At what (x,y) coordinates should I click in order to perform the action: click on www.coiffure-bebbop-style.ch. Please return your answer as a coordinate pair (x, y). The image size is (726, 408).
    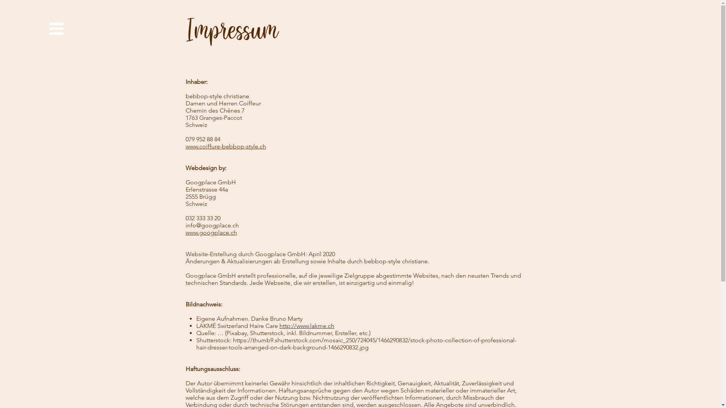
    Looking at the image, I should click on (225, 147).